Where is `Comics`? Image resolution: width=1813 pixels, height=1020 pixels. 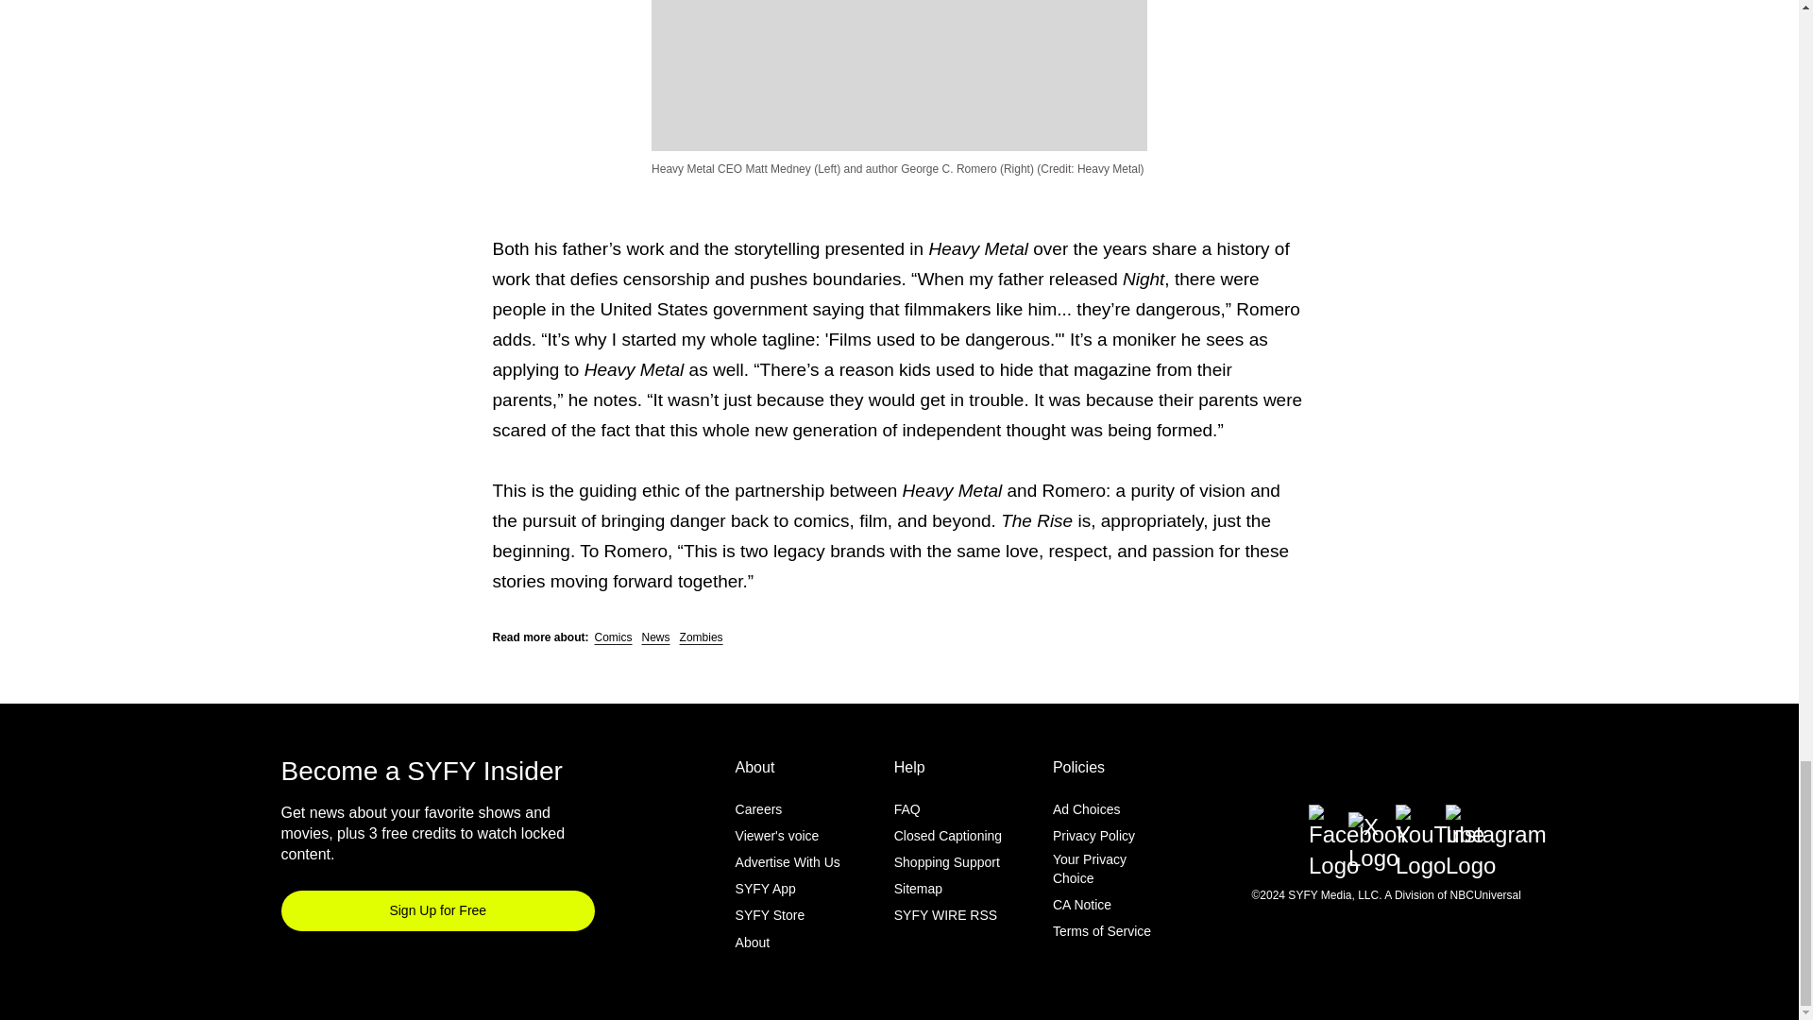 Comics is located at coordinates (614, 637).